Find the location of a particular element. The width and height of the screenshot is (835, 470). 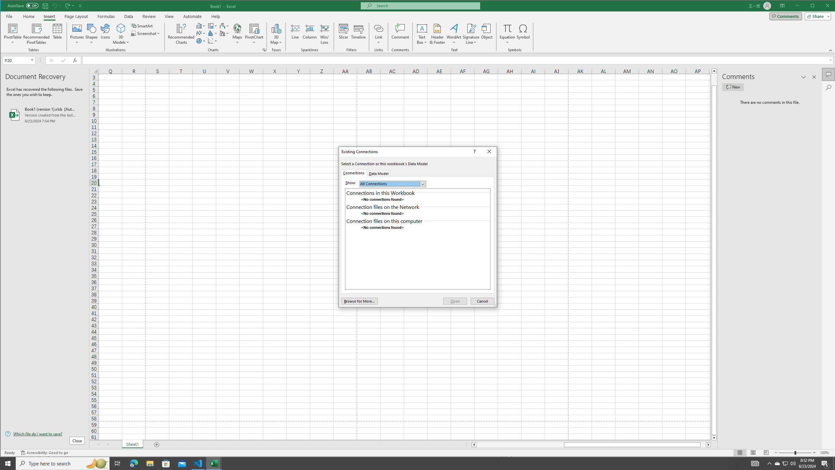

Open is located at coordinates (455, 301).